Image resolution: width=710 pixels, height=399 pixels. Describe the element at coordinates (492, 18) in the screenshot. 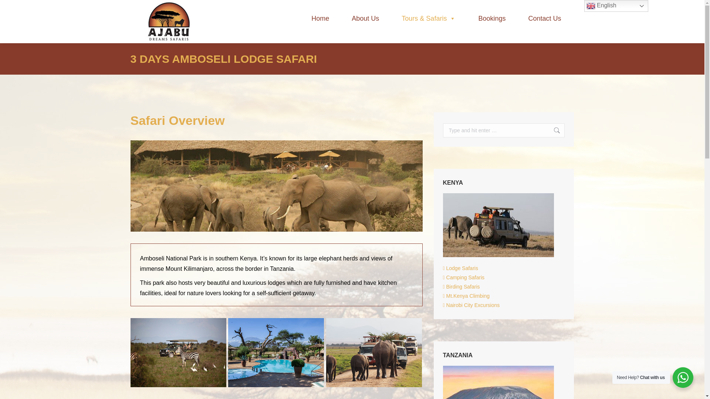

I see `Bookings` at that location.